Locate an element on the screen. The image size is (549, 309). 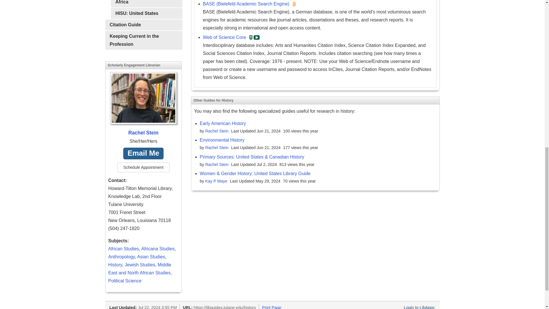
Keeping Current in the Profession is located at coordinates (144, 40).